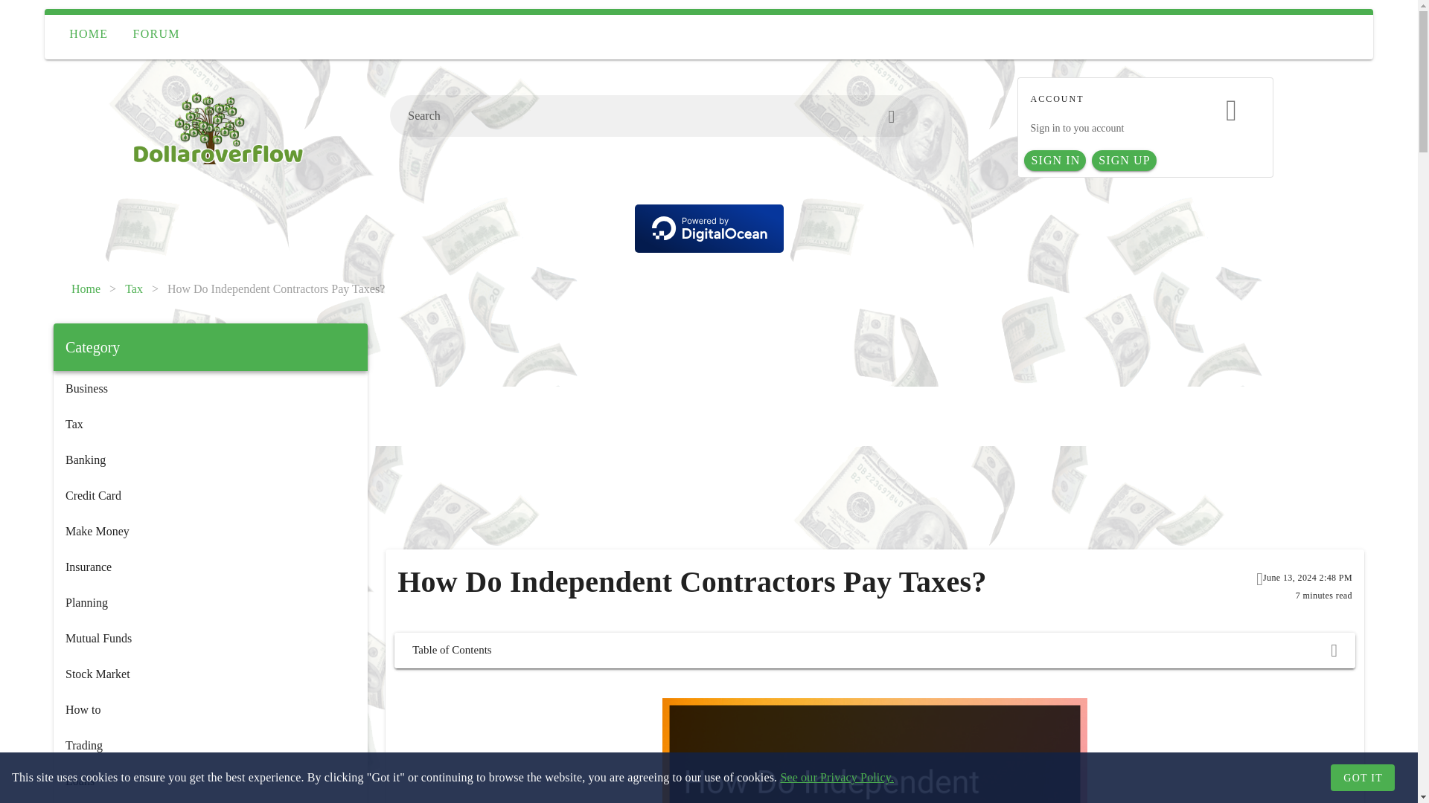 The image size is (1429, 803). I want to click on Planning, so click(210, 602).